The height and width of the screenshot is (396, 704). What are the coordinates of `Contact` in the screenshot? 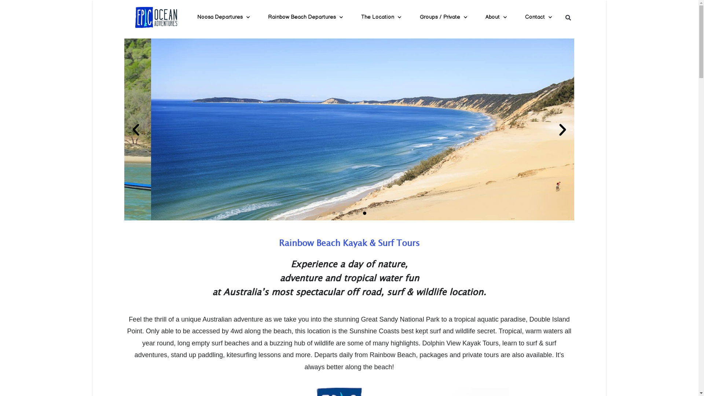 It's located at (538, 18).